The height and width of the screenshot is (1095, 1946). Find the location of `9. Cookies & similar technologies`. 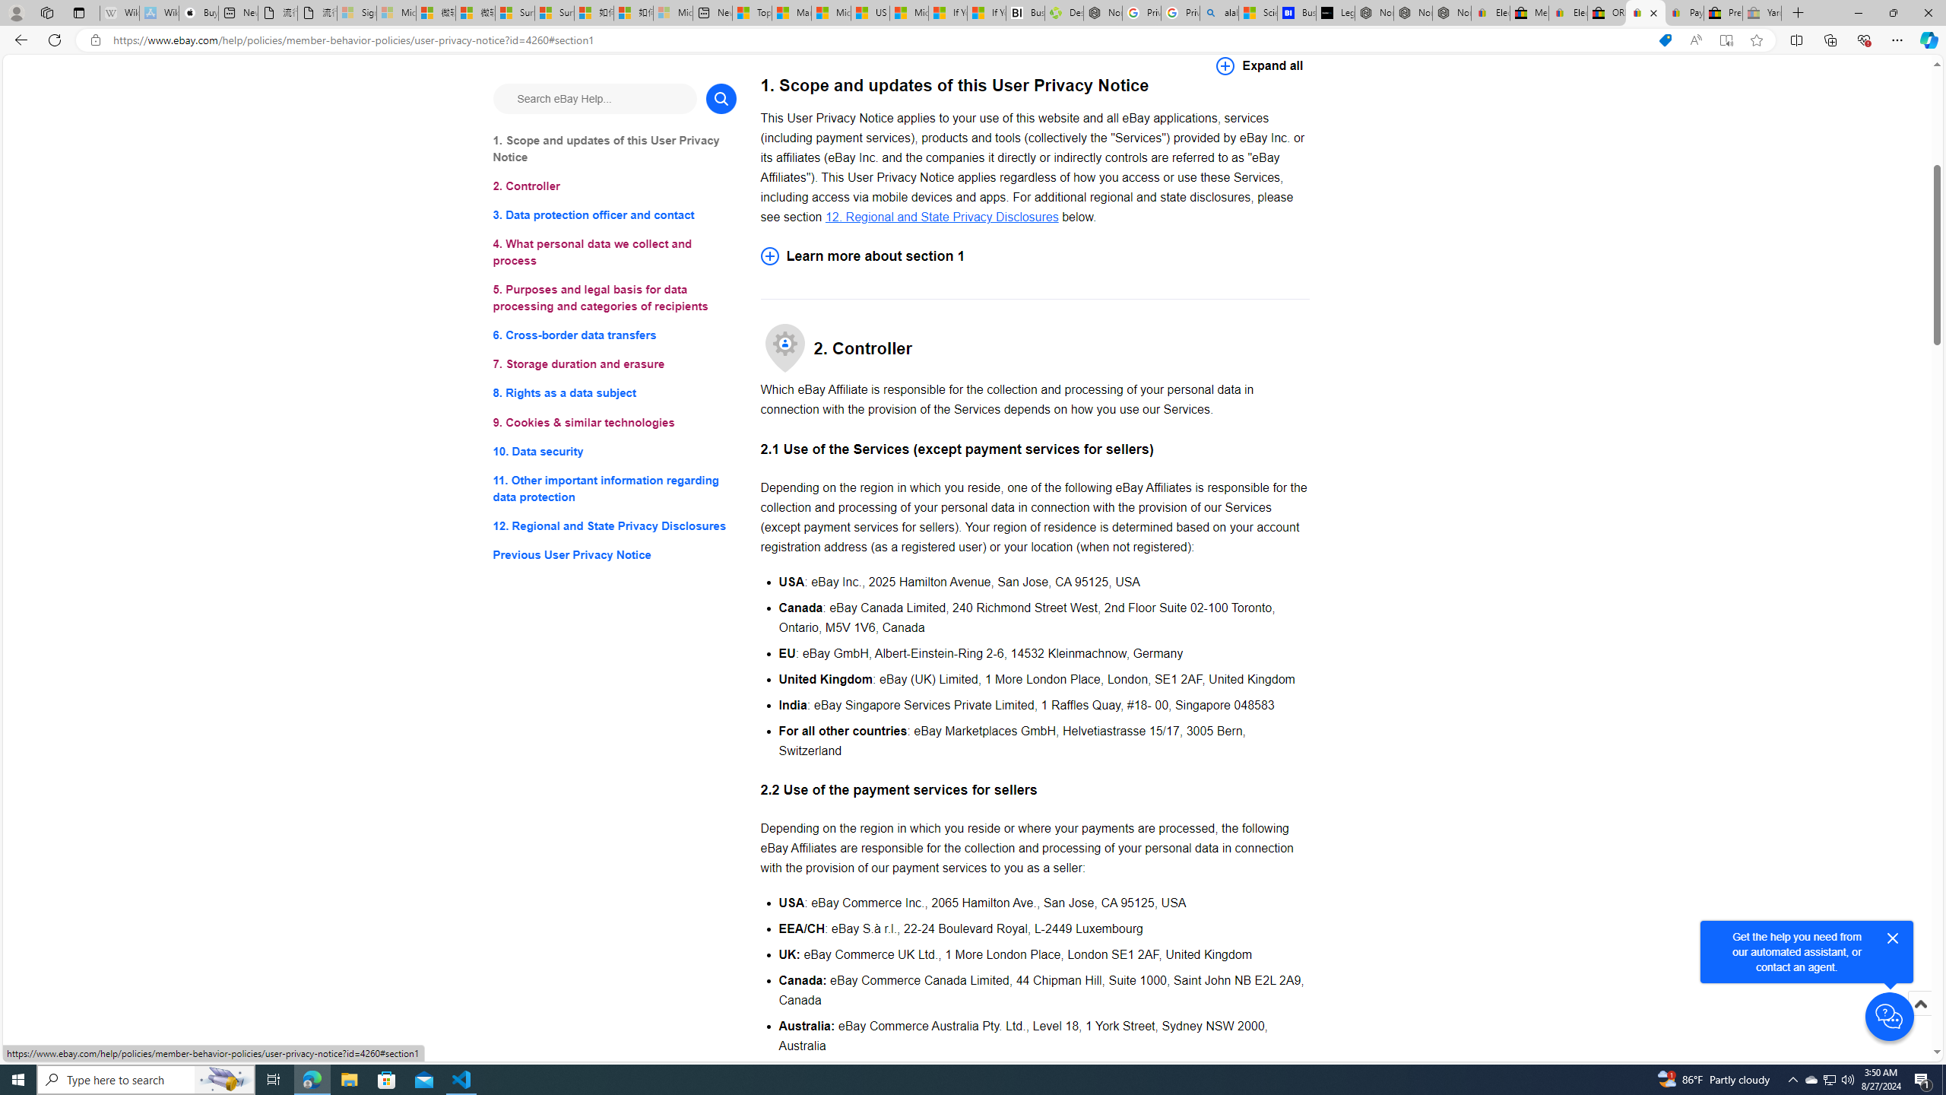

9. Cookies & similar technologies is located at coordinates (614, 423).